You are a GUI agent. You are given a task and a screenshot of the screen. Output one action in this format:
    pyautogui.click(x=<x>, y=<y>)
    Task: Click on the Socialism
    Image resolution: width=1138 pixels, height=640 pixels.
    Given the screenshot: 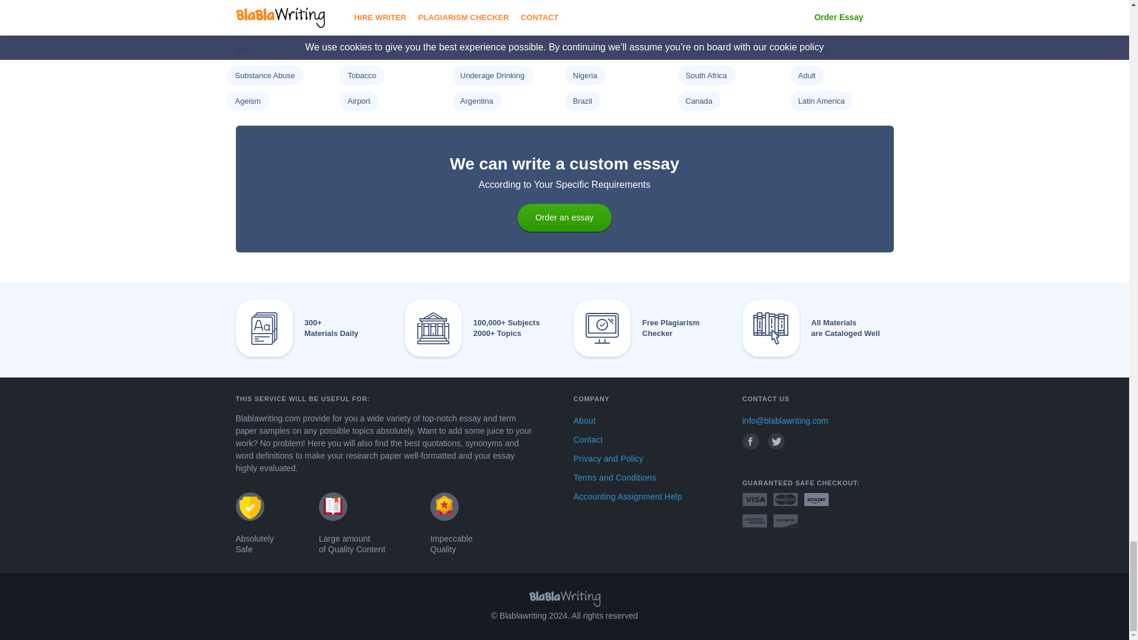 What is the action you would take?
    pyautogui.click(x=251, y=2)
    